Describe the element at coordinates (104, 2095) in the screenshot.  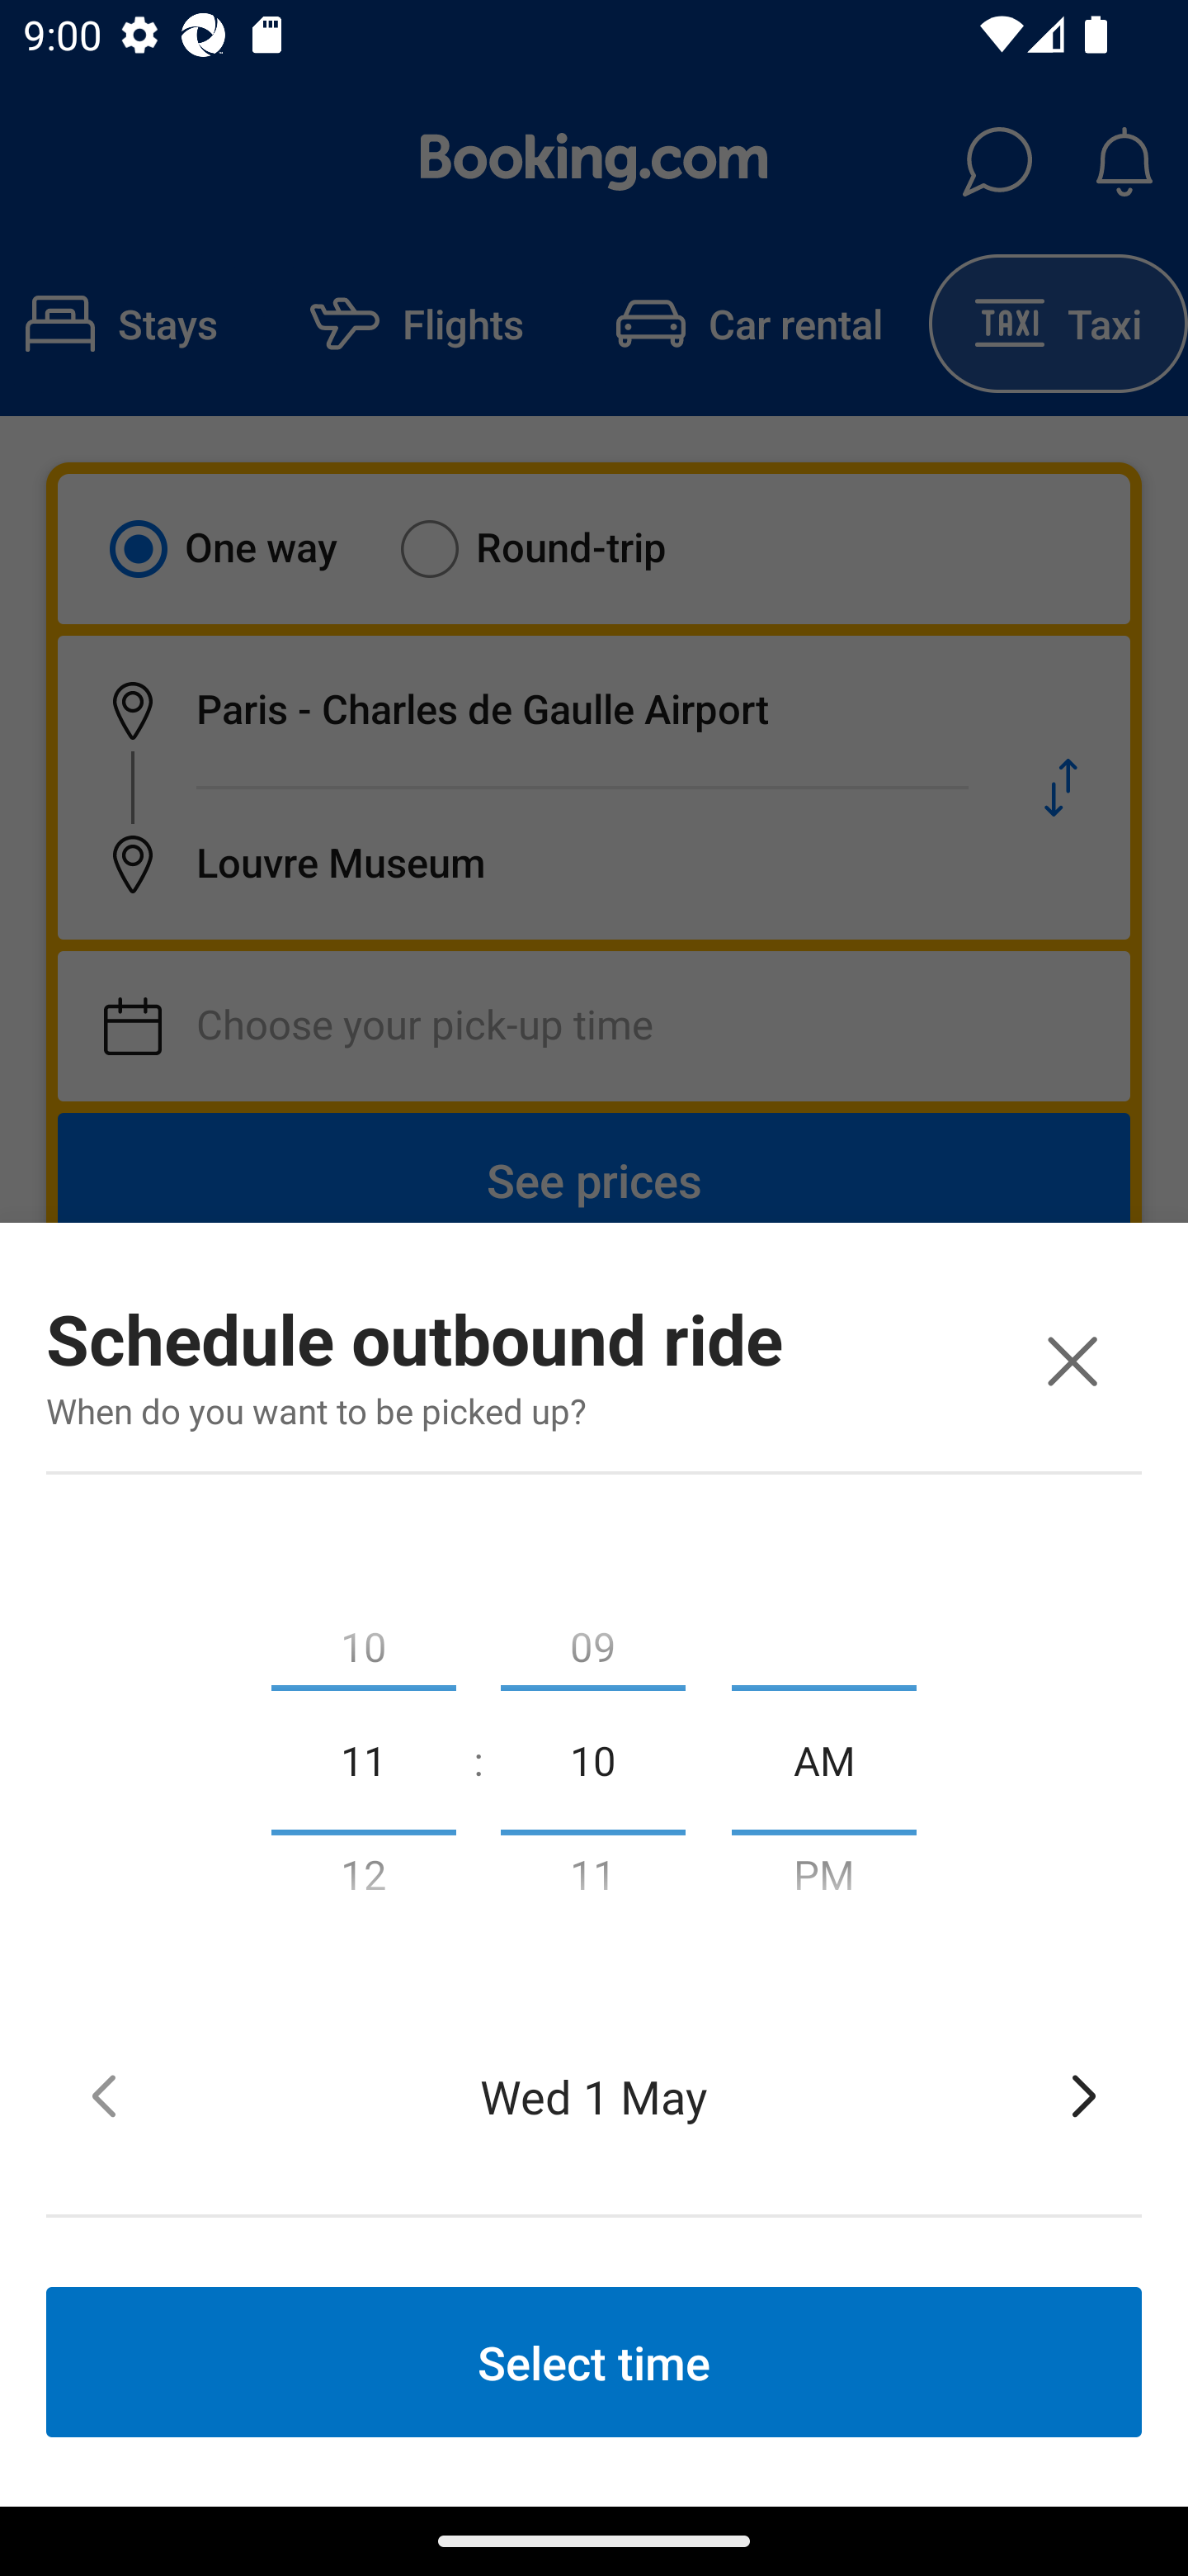
I see `Tap to move back to the previous date` at that location.